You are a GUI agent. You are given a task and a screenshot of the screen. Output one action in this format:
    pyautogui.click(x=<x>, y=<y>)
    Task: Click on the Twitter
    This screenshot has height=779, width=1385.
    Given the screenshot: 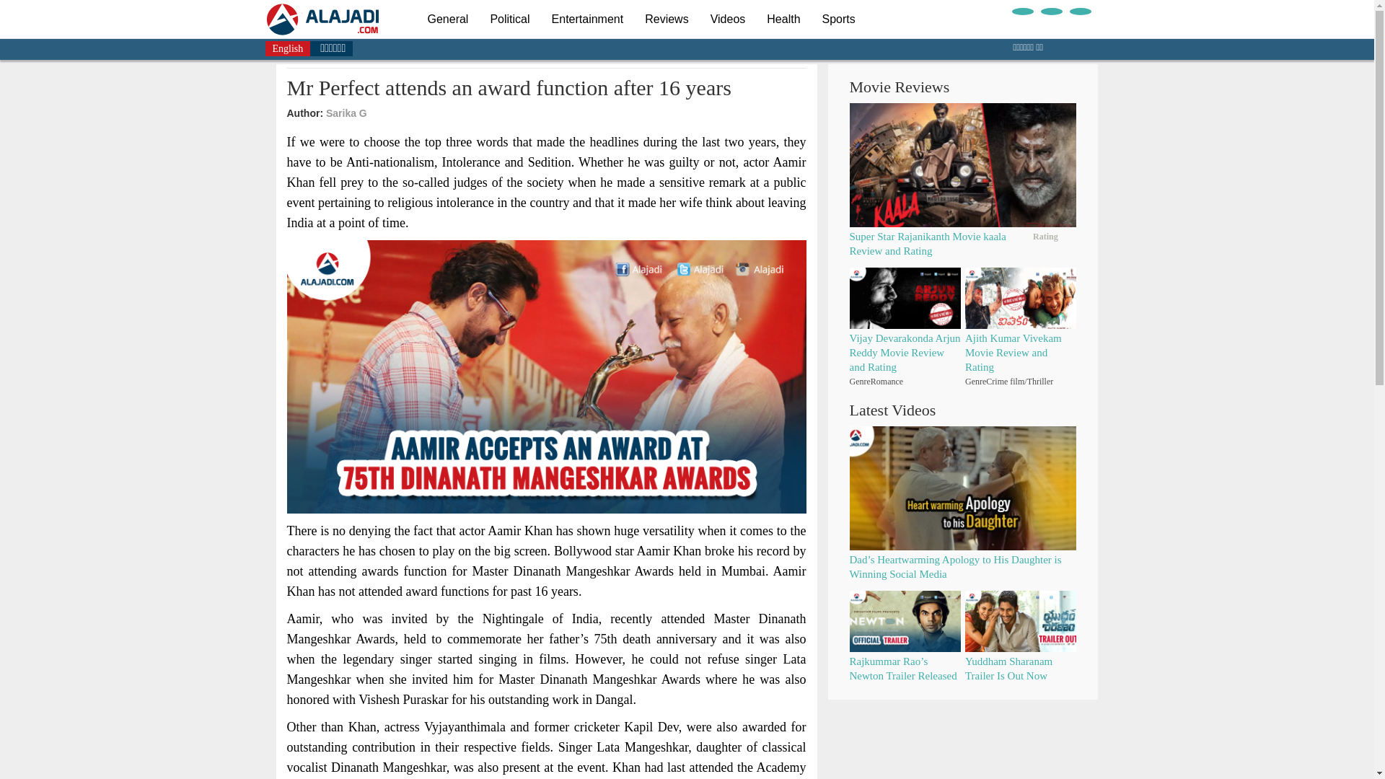 What is the action you would take?
    pyautogui.click(x=1050, y=11)
    